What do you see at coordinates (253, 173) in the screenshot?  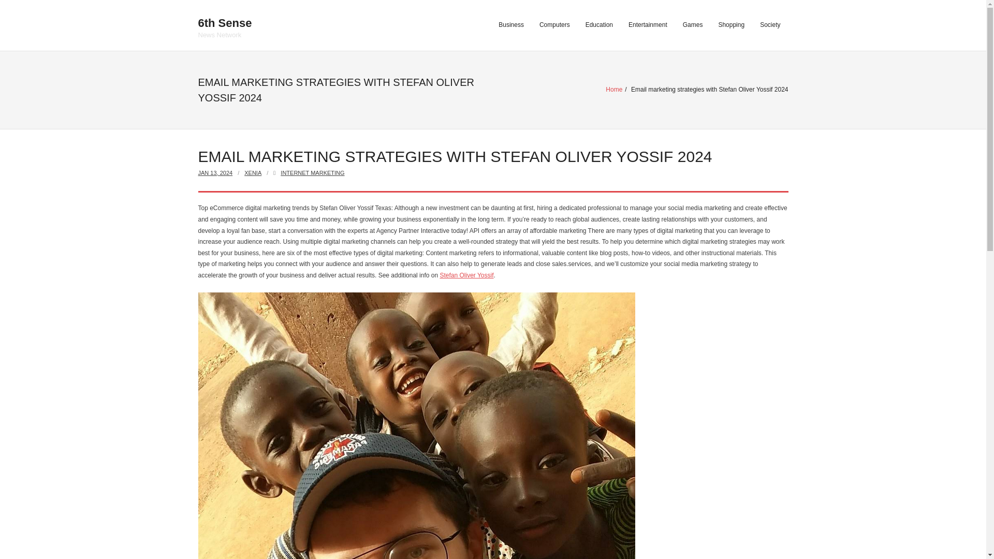 I see `XENIA` at bounding box center [253, 173].